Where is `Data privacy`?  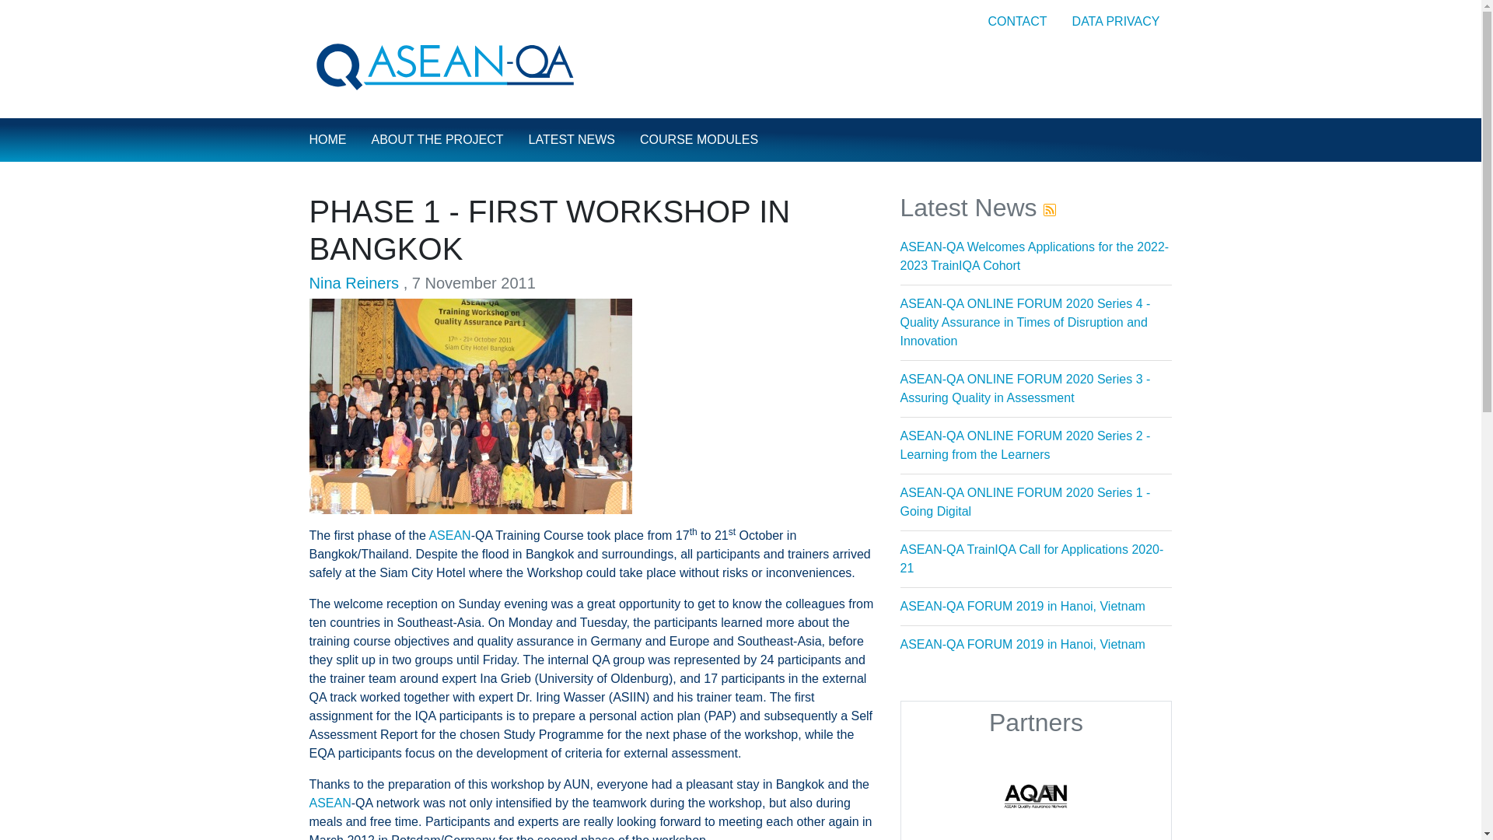 Data privacy is located at coordinates (1116, 21).